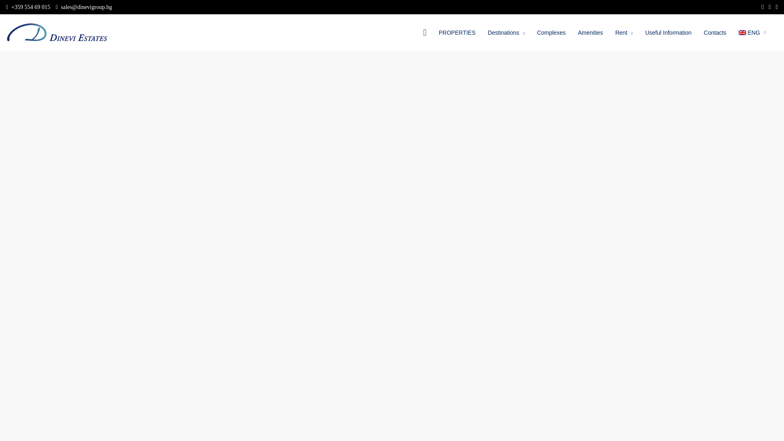 This screenshot has width=784, height=441. What do you see at coordinates (457, 33) in the screenshot?
I see `PROPERTIES` at bounding box center [457, 33].